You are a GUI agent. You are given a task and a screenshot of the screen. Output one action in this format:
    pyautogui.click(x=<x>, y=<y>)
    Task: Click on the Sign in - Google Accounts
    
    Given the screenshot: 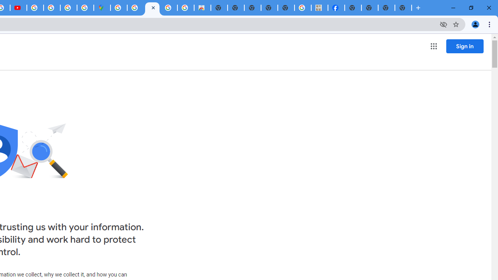 What is the action you would take?
    pyautogui.click(x=119, y=8)
    